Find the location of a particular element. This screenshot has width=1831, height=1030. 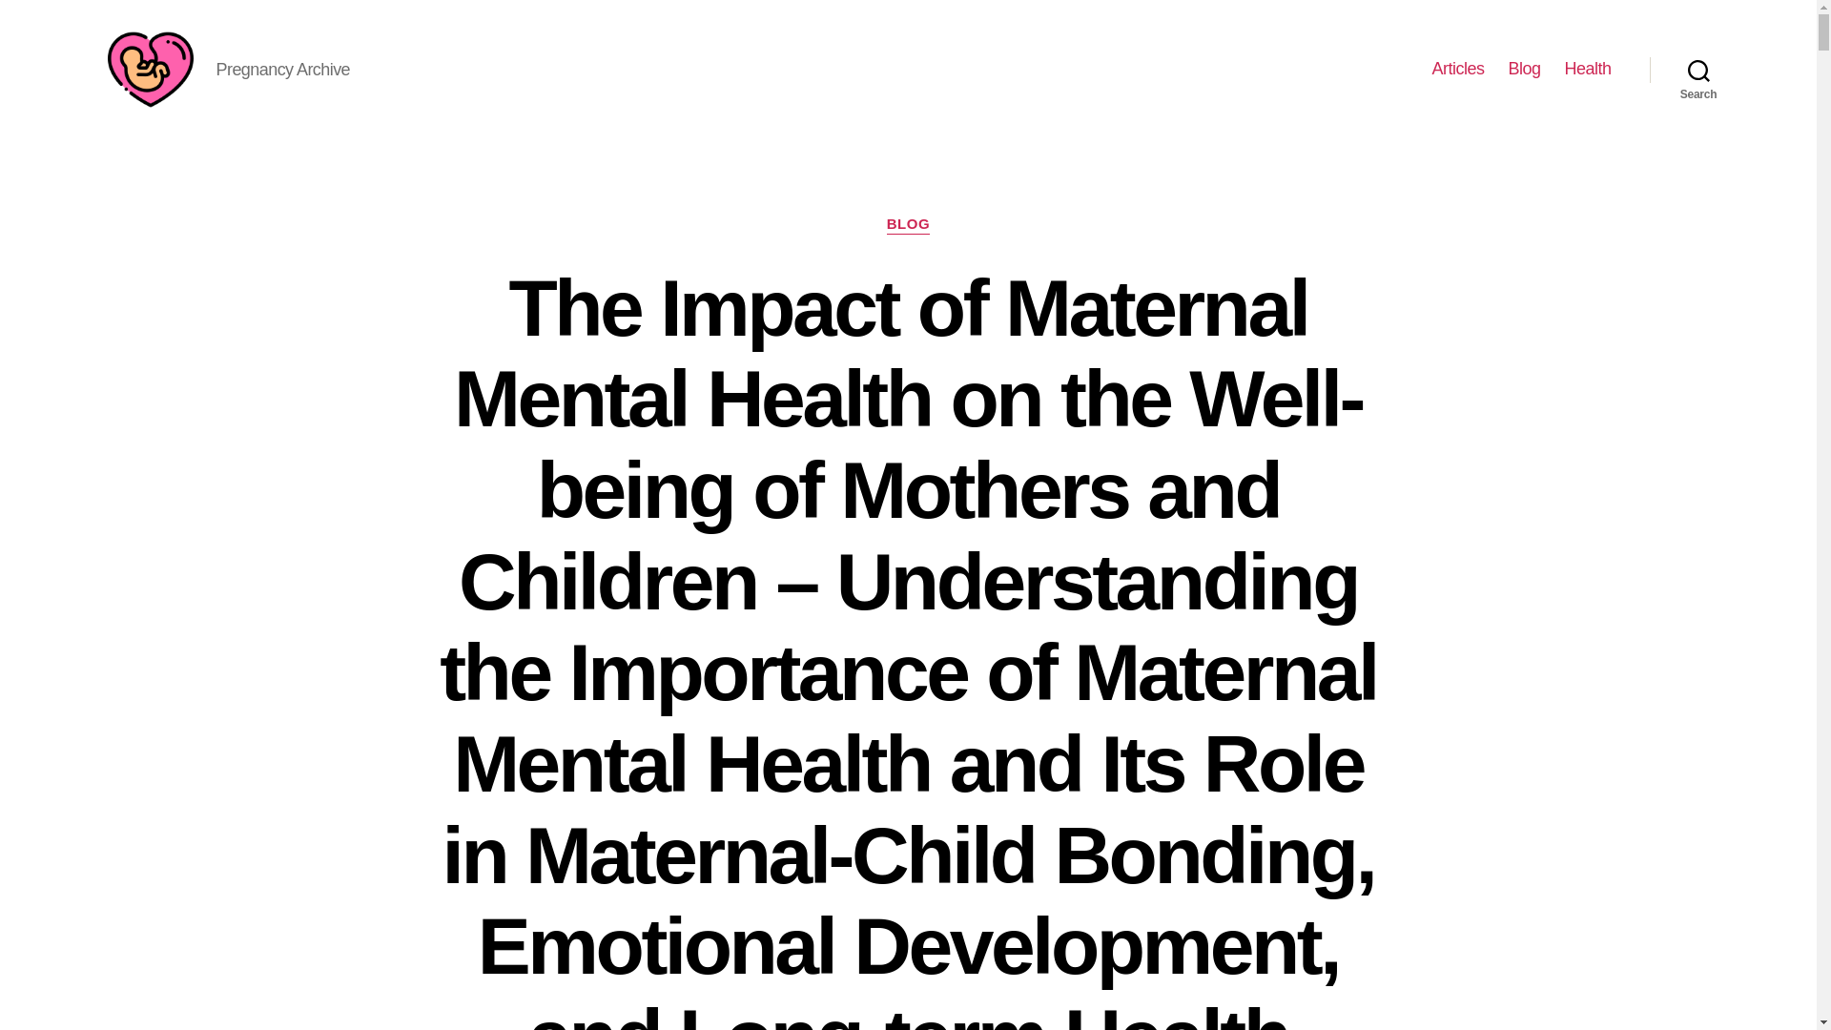

BLOG is located at coordinates (908, 225).